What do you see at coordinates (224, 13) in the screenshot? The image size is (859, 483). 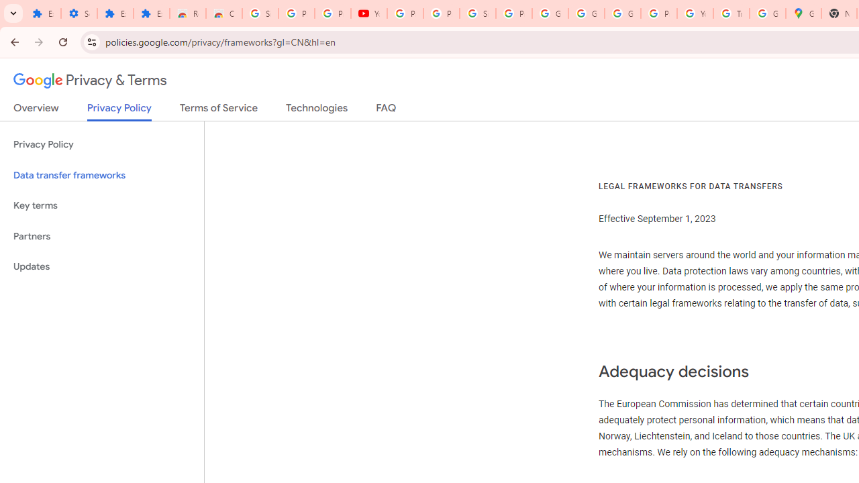 I see `Chrome Web Store - Themes` at bounding box center [224, 13].